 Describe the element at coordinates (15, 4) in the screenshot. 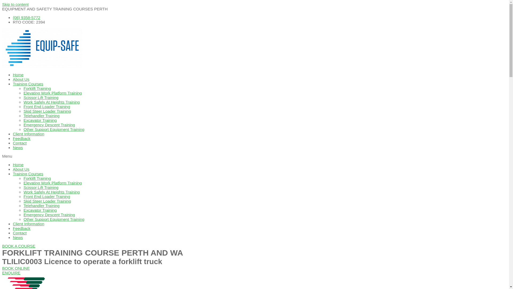

I see `Skip to content` at that location.